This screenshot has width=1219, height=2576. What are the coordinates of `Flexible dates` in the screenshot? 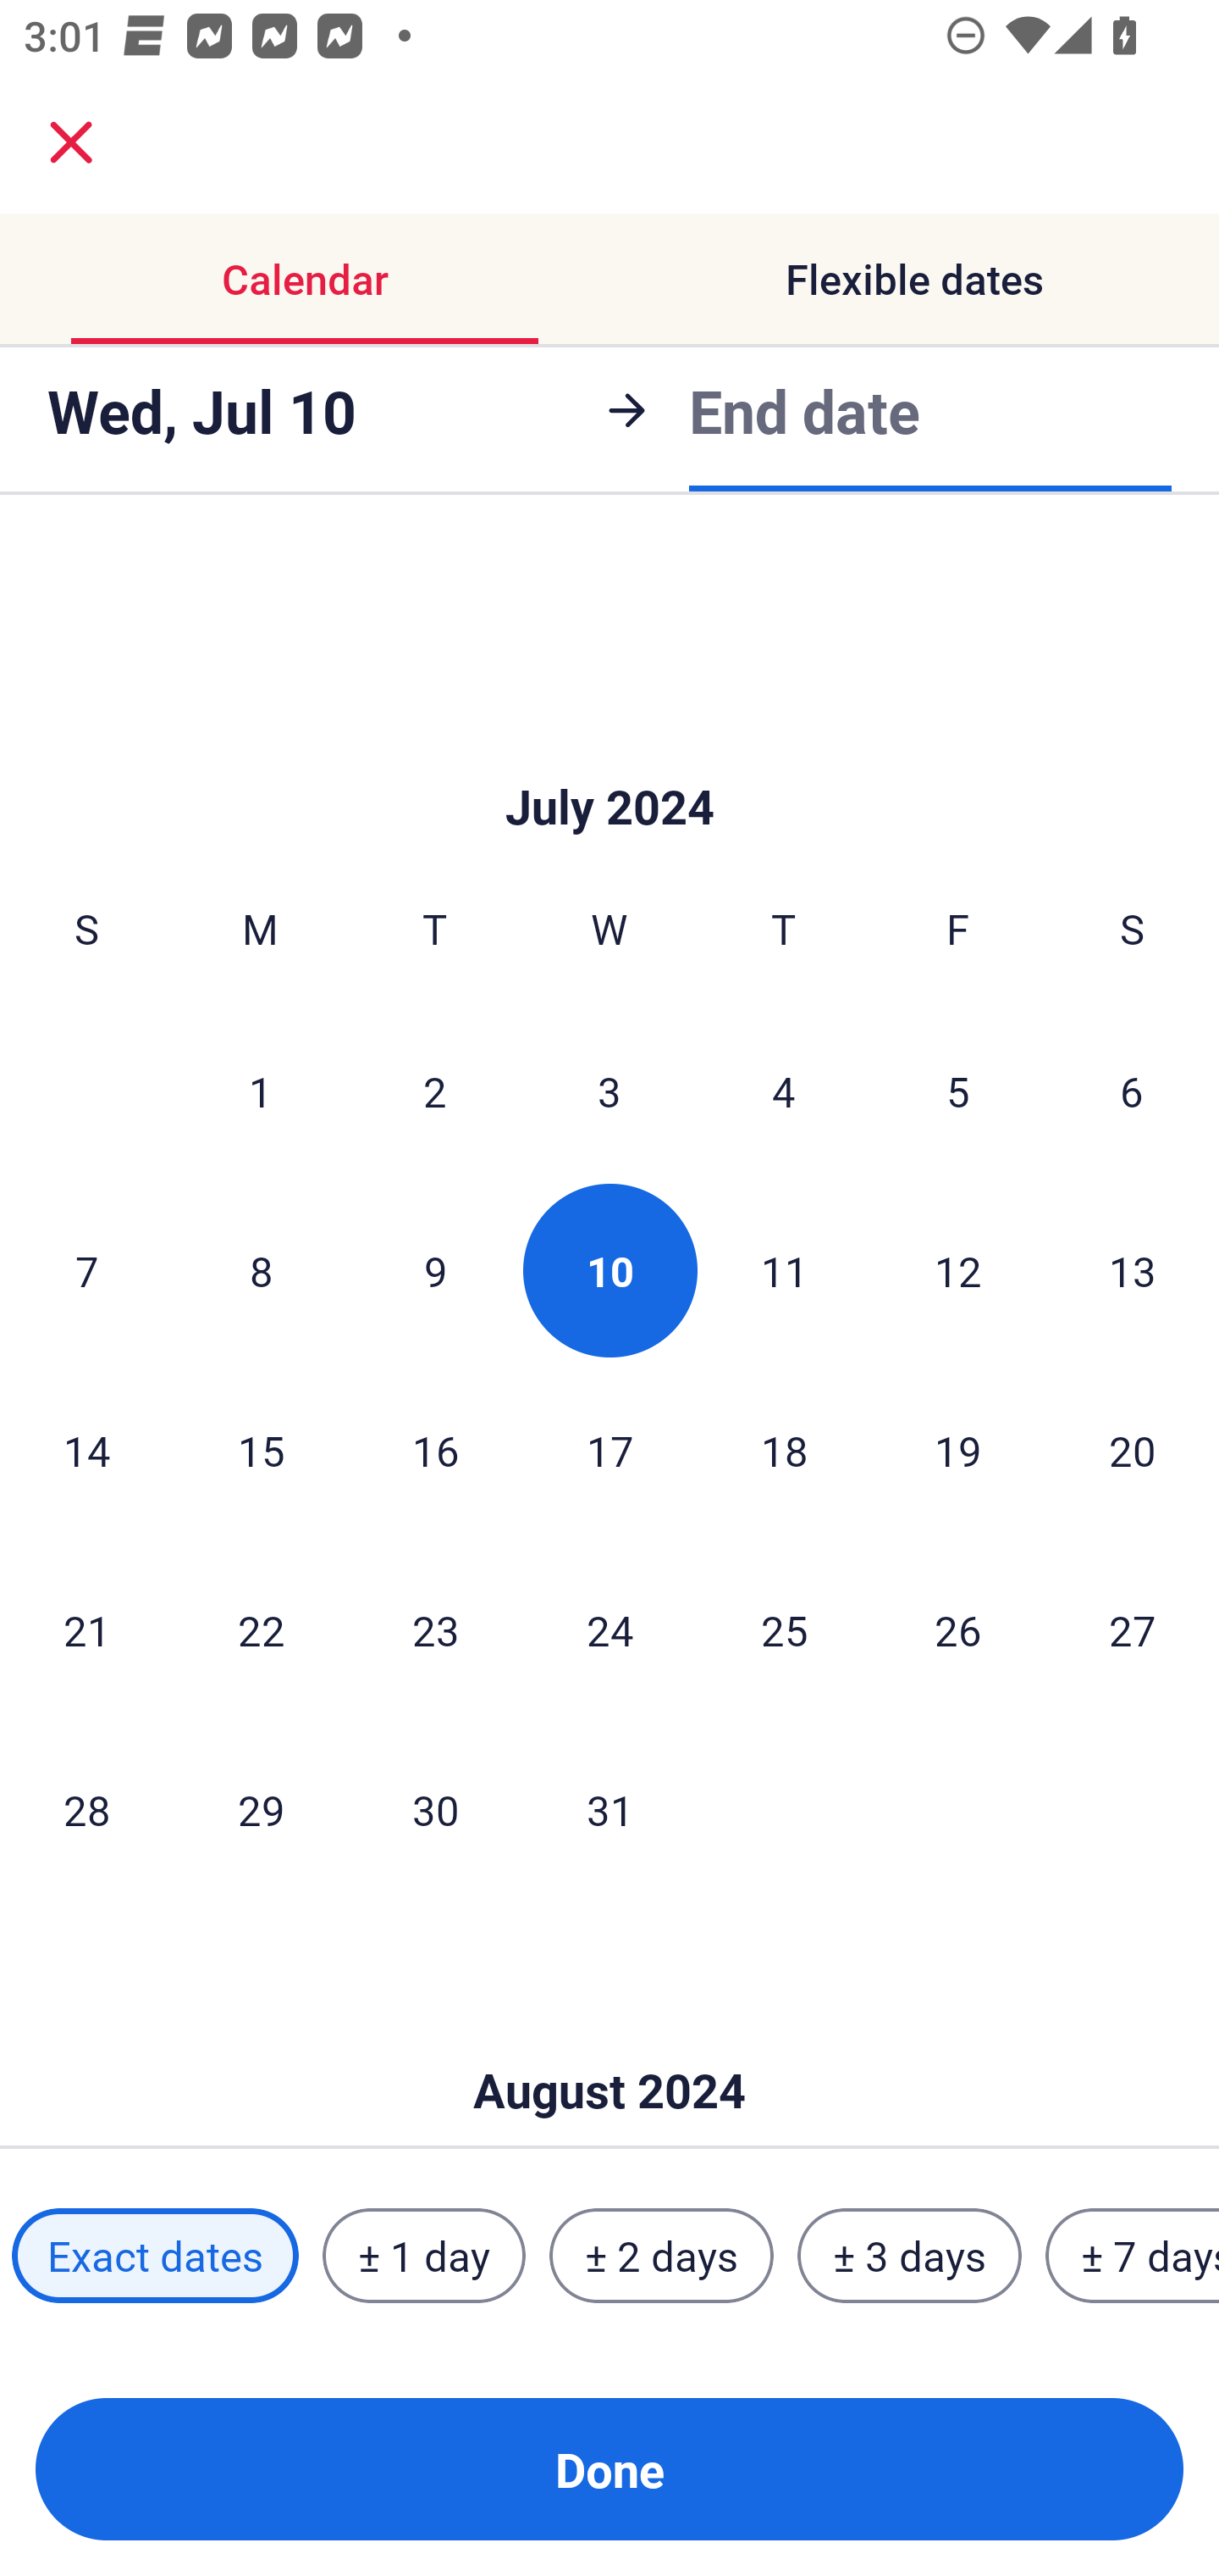 It's located at (914, 280).